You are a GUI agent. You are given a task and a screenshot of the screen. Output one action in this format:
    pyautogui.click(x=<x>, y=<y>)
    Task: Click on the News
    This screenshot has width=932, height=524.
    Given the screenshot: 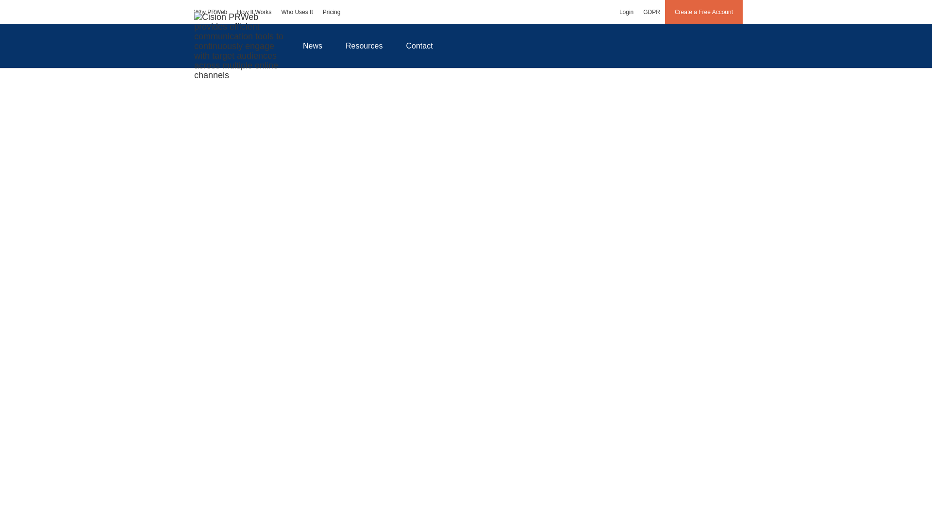 What is the action you would take?
    pyautogui.click(x=312, y=46)
    